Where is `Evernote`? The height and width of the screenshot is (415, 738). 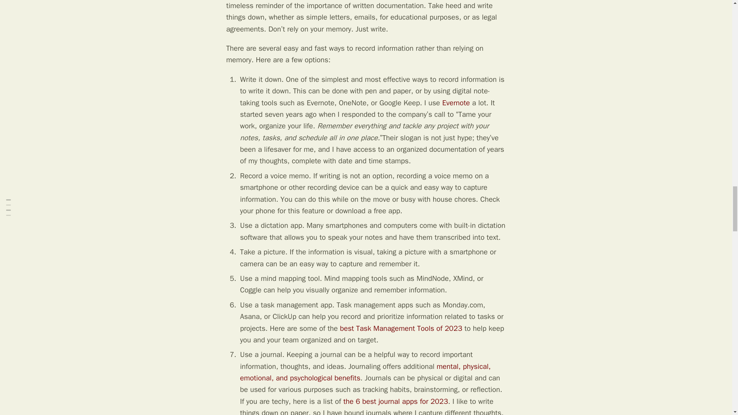 Evernote is located at coordinates (456, 103).